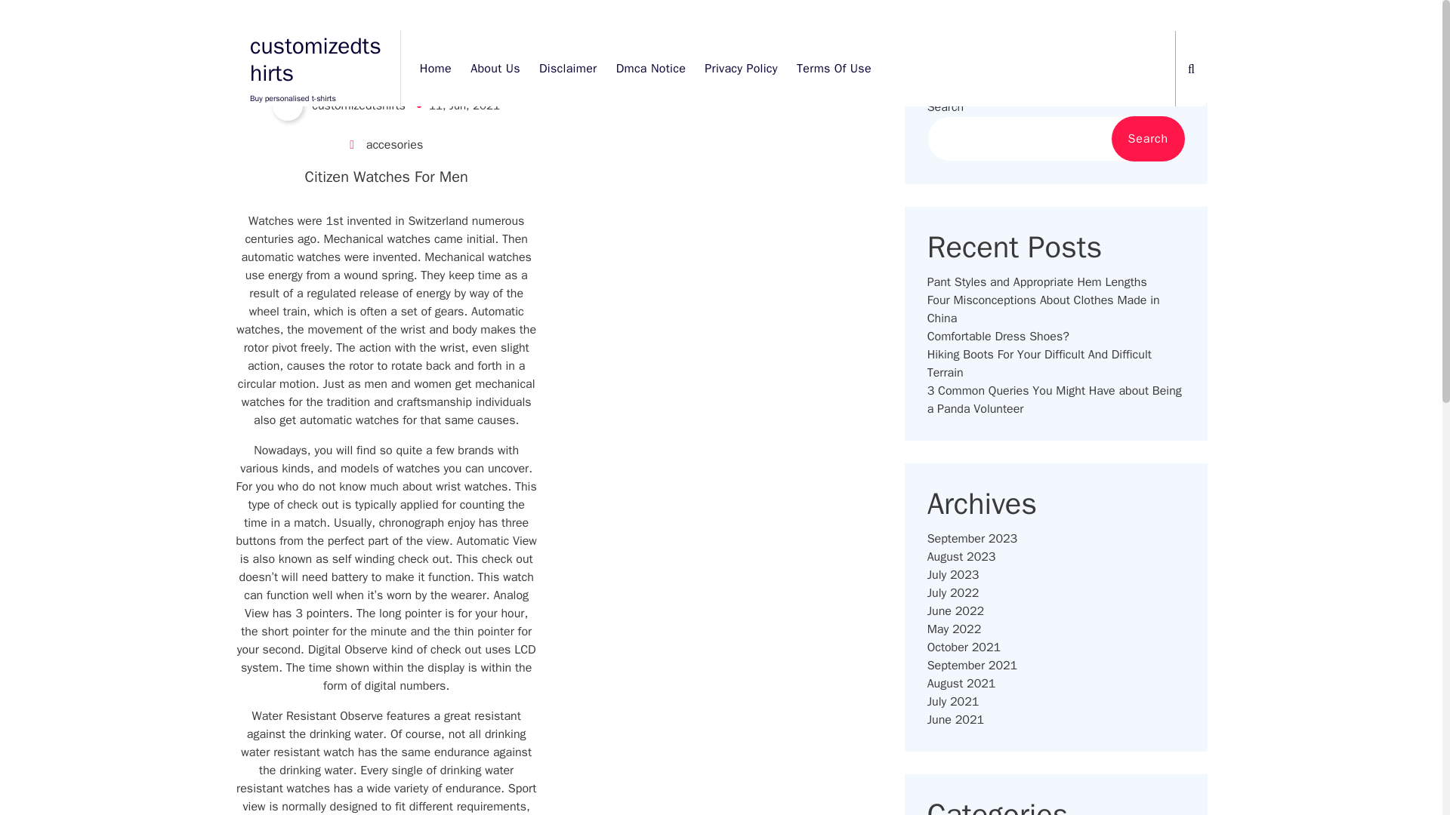 This screenshot has width=1450, height=815. Describe the element at coordinates (316, 59) in the screenshot. I see `customizedtshirts` at that location.